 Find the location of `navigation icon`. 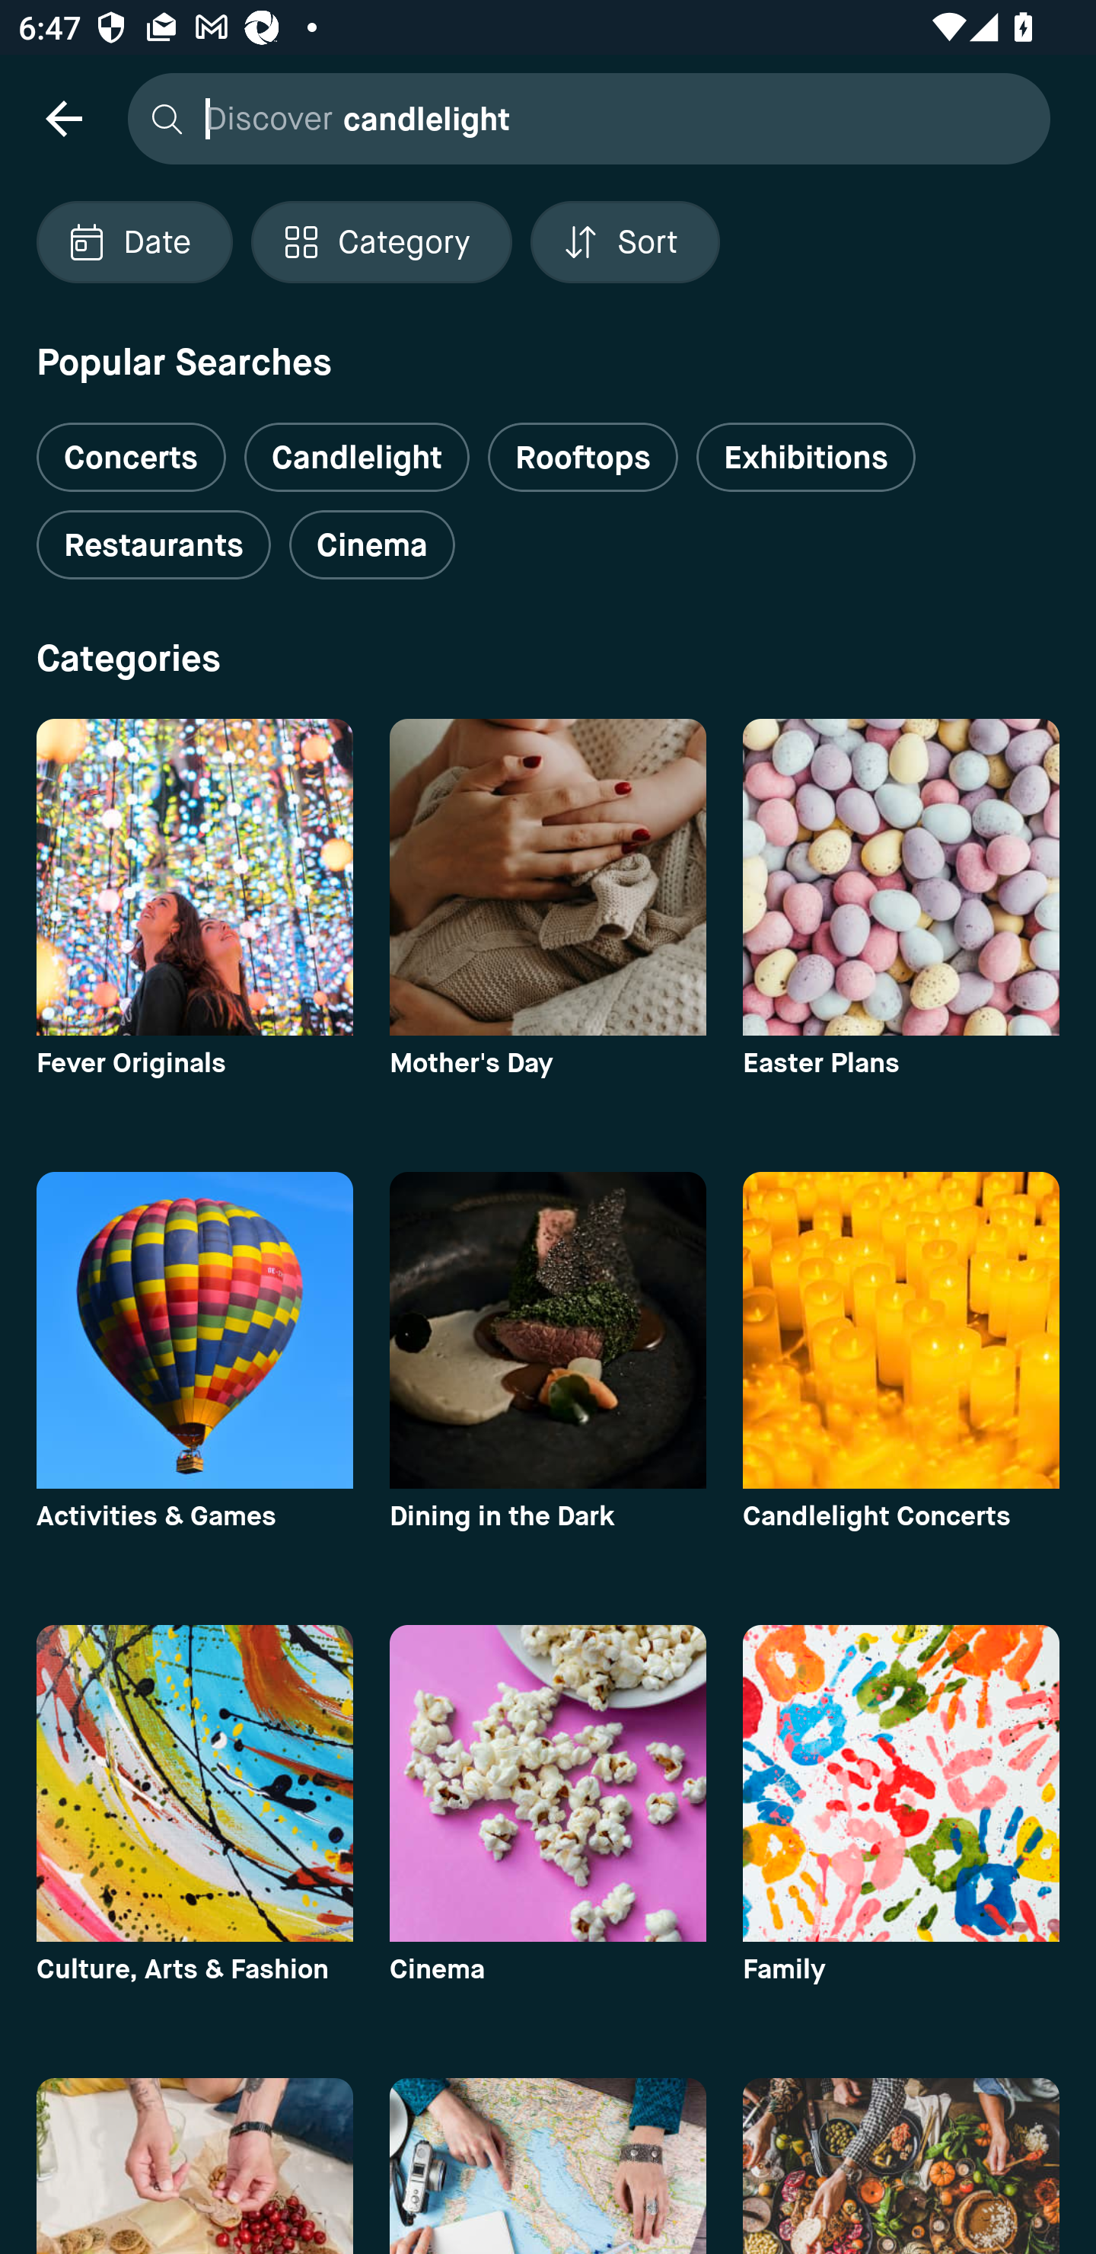

navigation icon is located at coordinates (63, 117).